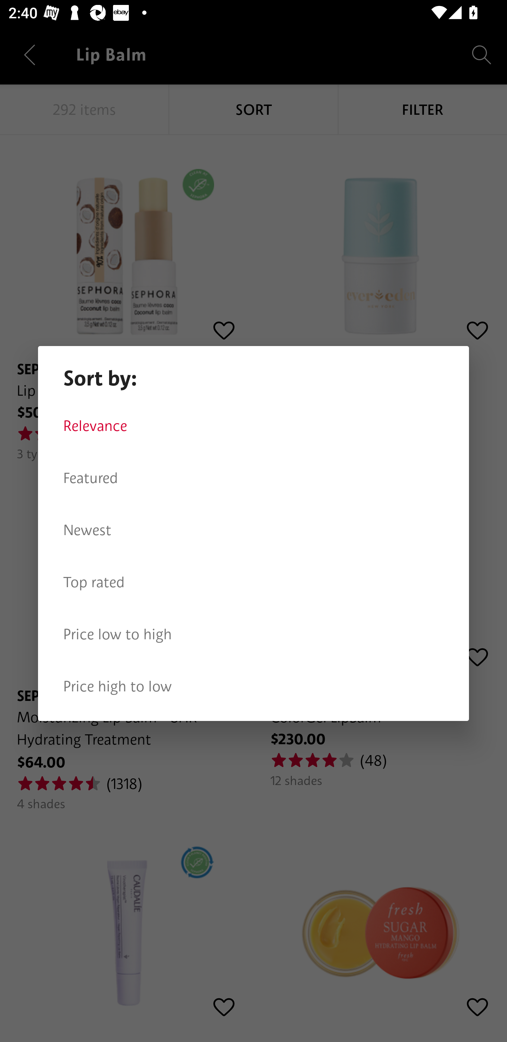  What do you see at coordinates (254, 582) in the screenshot?
I see `Top rated` at bounding box center [254, 582].